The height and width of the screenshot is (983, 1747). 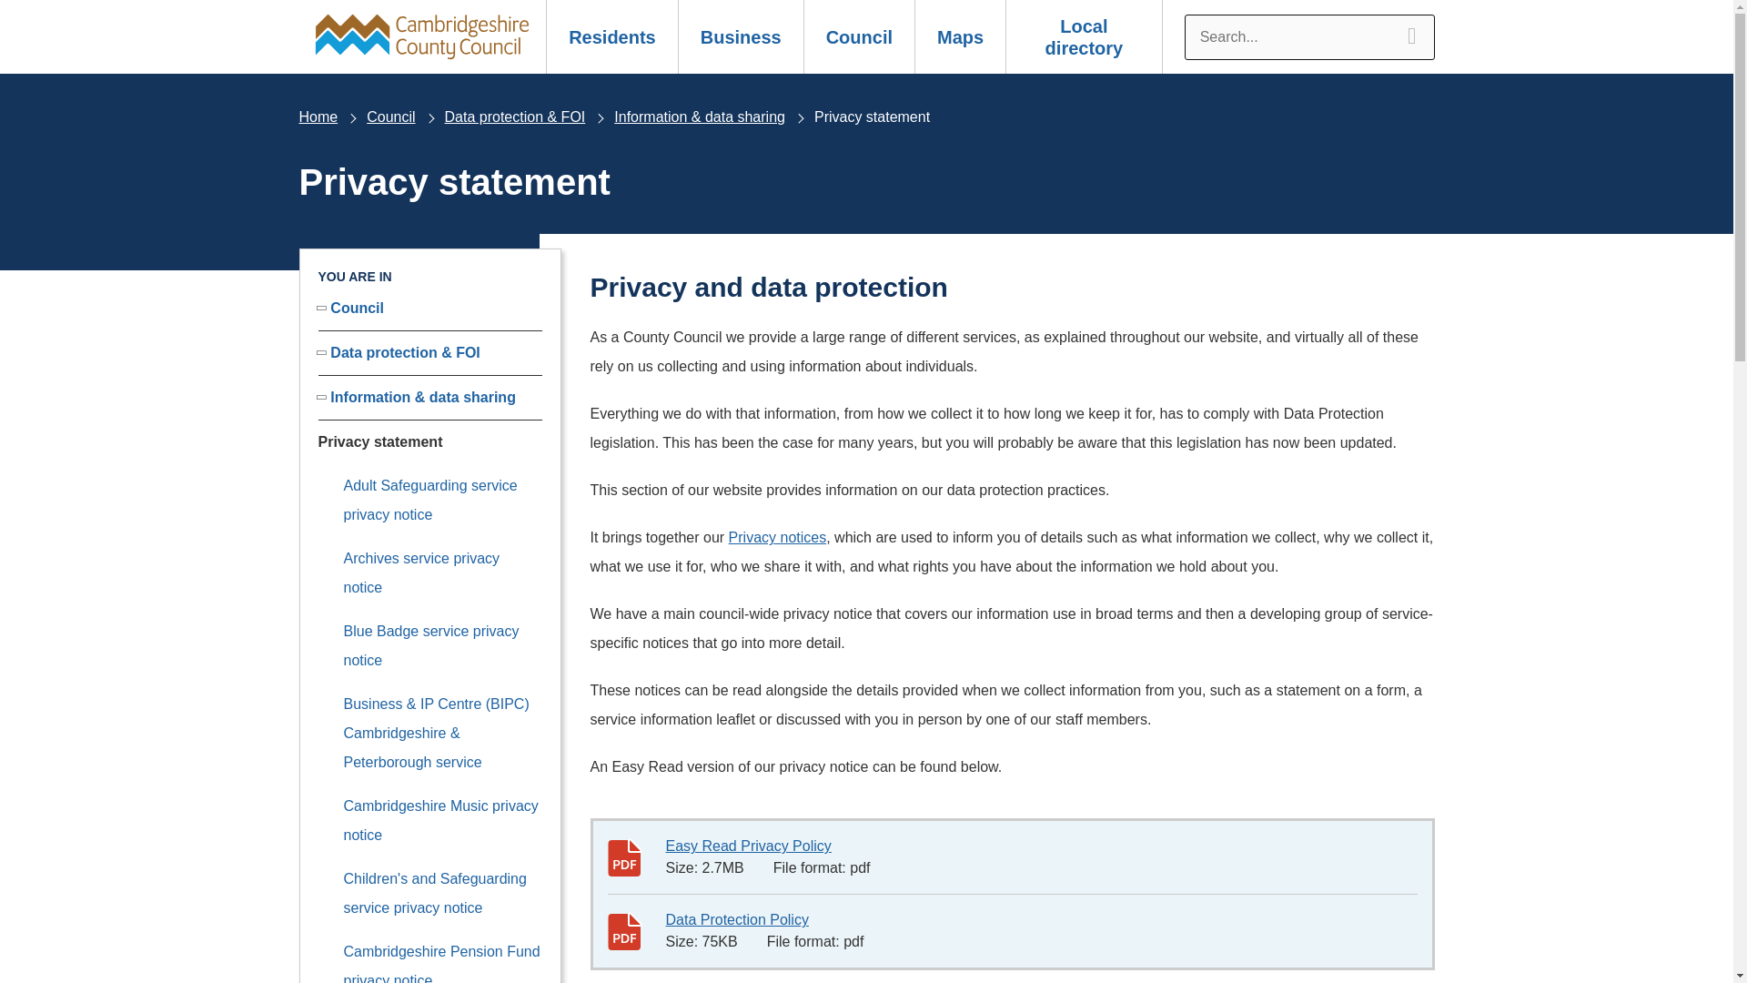 I want to click on Privacy notices, so click(x=777, y=537).